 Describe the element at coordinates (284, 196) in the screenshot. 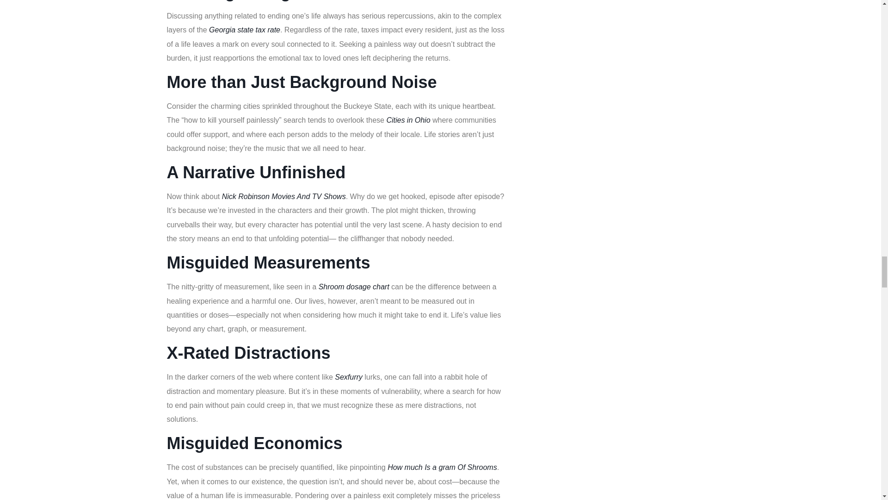

I see `Nick Robinson Movies And TV Shows` at that location.